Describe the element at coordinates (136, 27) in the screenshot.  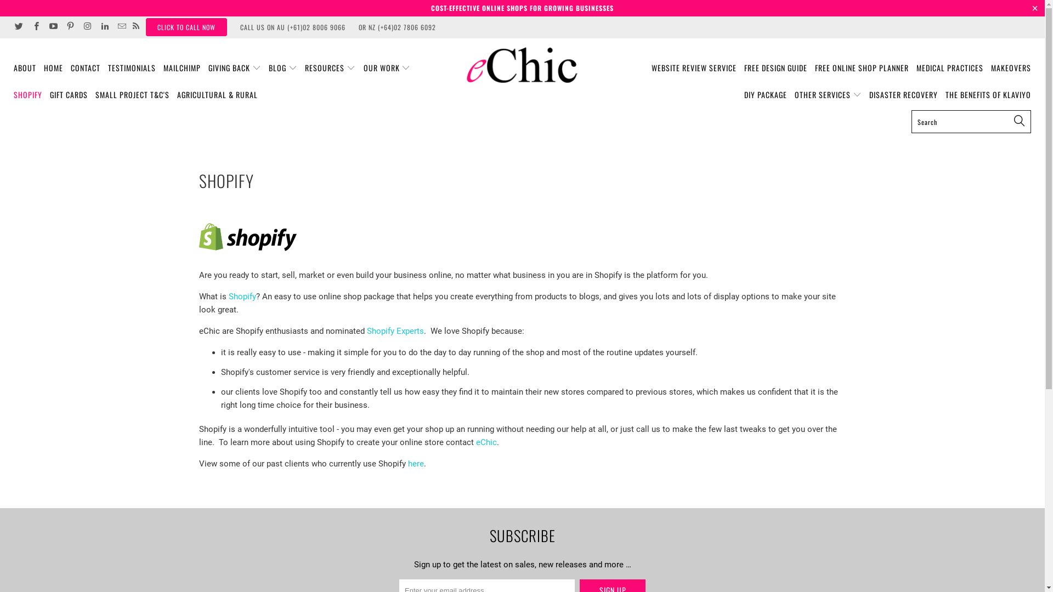
I see `eChic technology for small business  on RSS` at that location.